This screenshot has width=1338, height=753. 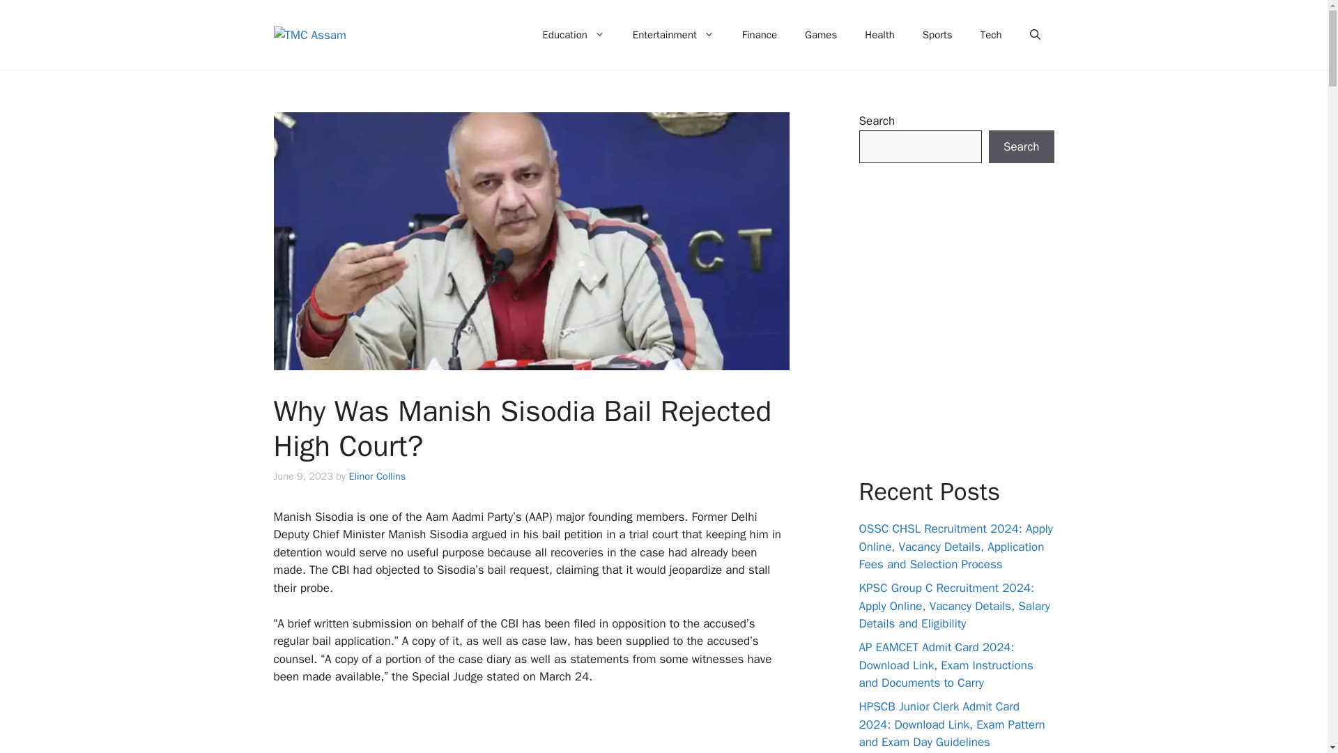 What do you see at coordinates (973, 319) in the screenshot?
I see `Advertisement` at bounding box center [973, 319].